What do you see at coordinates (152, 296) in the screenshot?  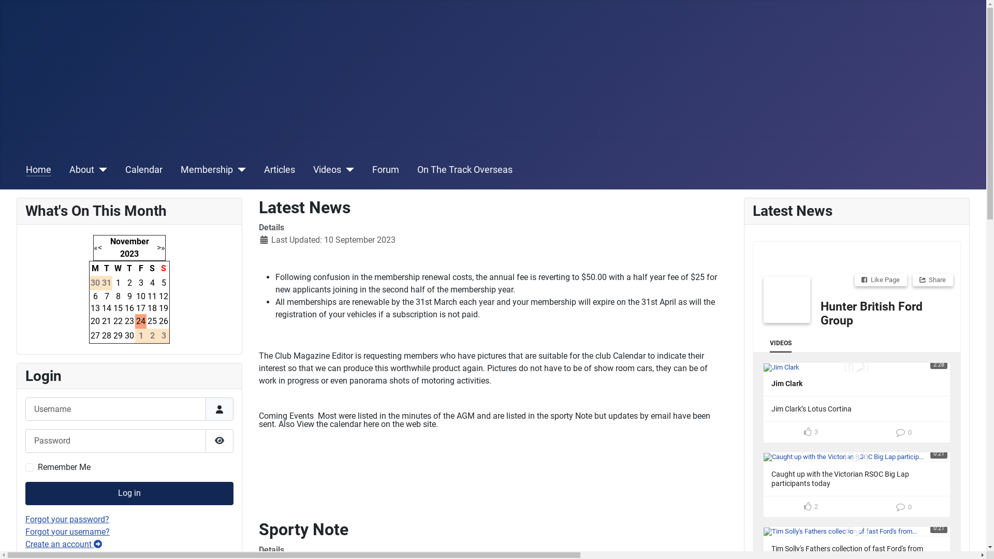 I see `11` at bounding box center [152, 296].